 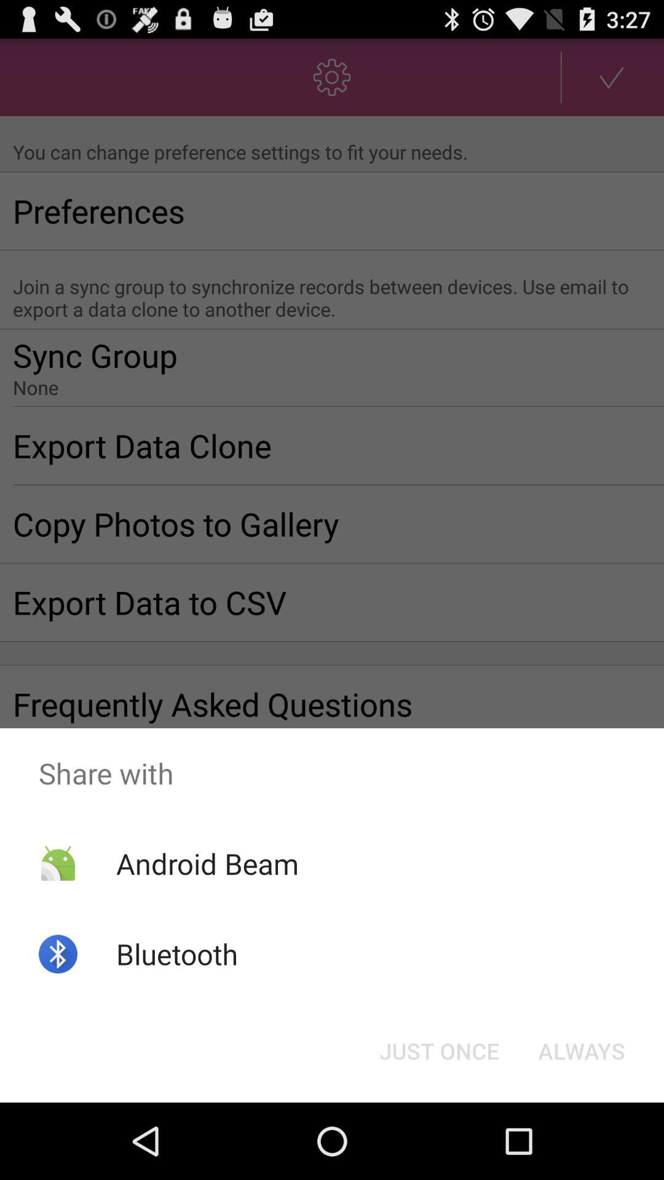 What do you see at coordinates (582, 1051) in the screenshot?
I see `turn off item below share with item` at bounding box center [582, 1051].